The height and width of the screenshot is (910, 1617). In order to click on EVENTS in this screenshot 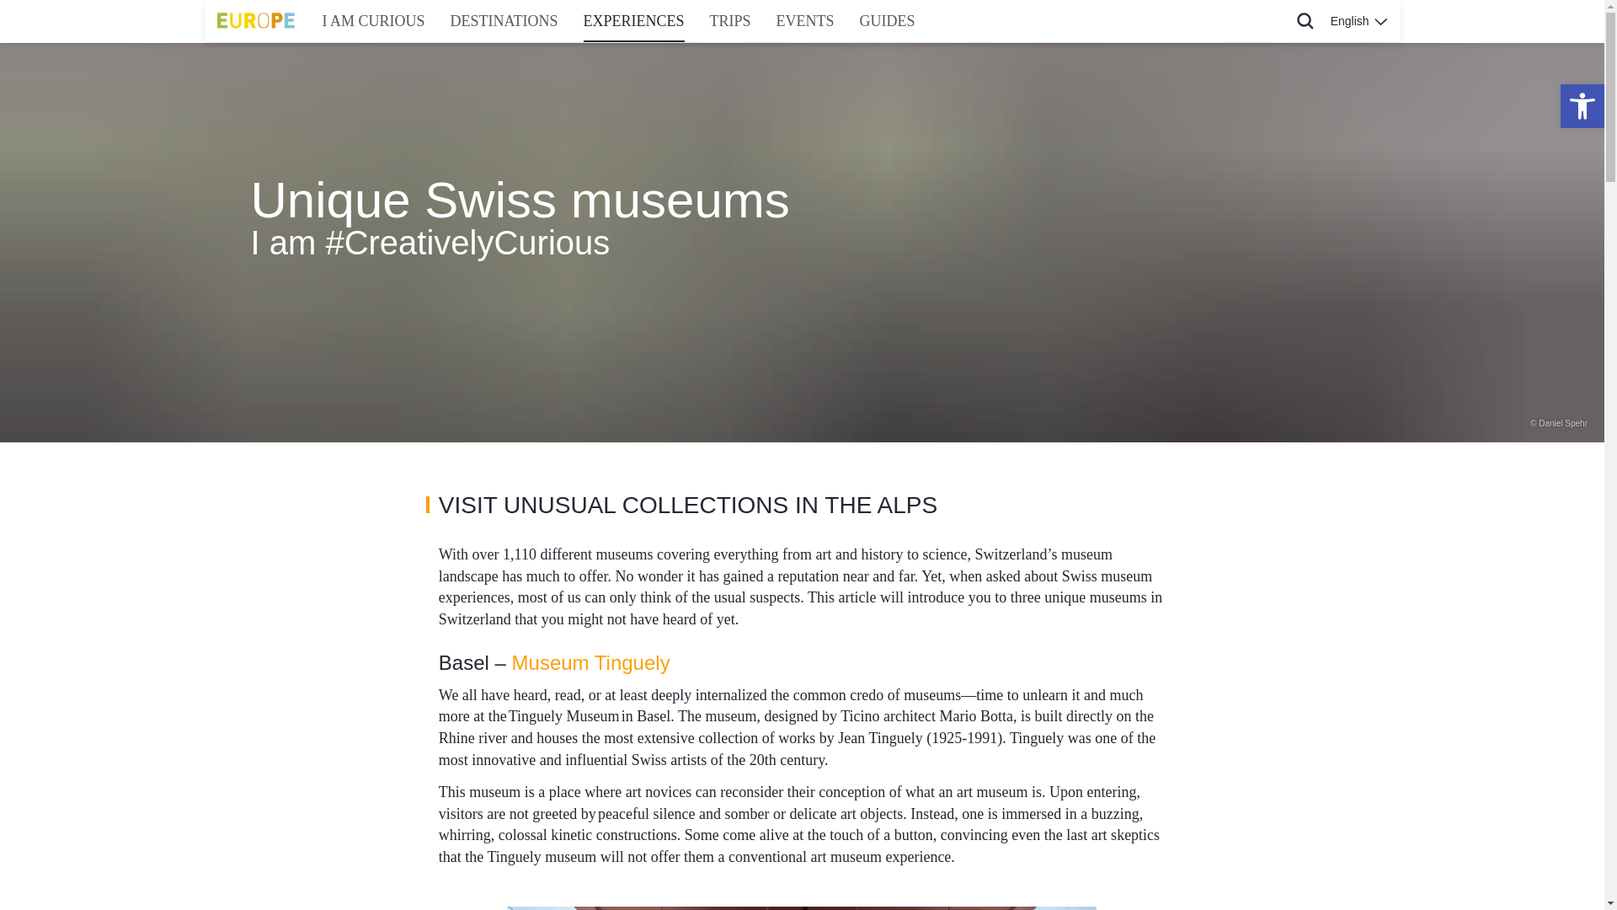, I will do `click(805, 20)`.